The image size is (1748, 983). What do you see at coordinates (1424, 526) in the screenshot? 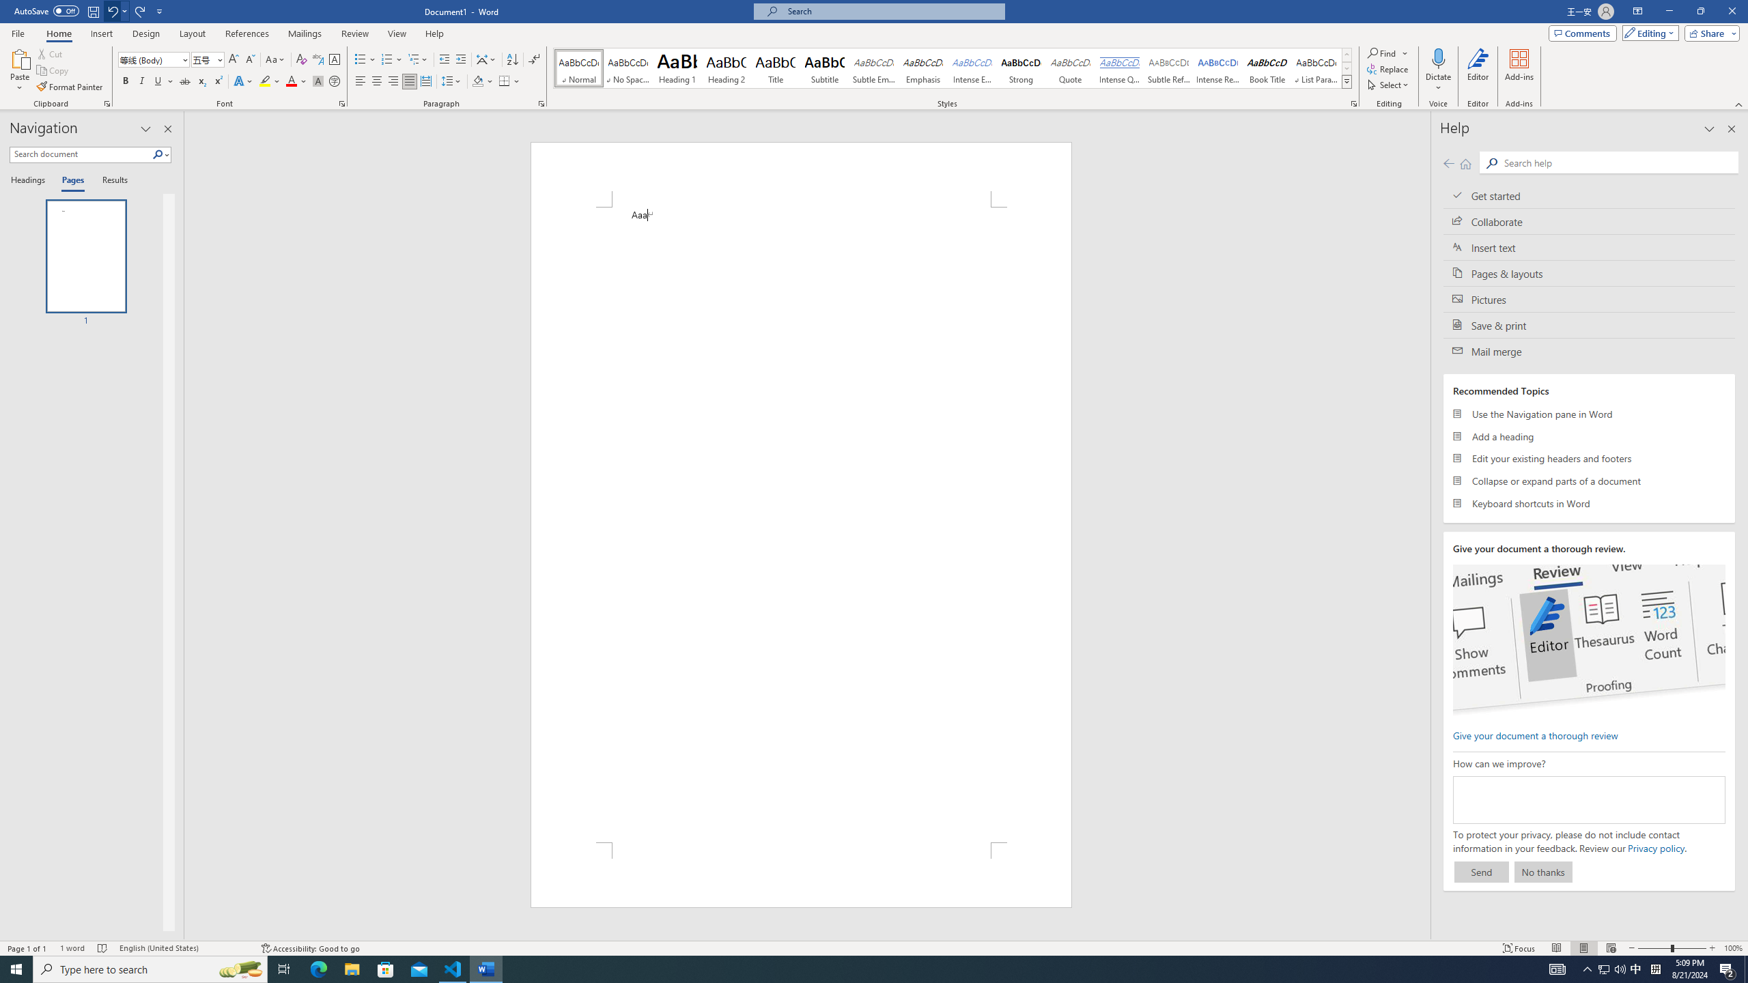
I see `Class: NetUIScrollBar` at bounding box center [1424, 526].